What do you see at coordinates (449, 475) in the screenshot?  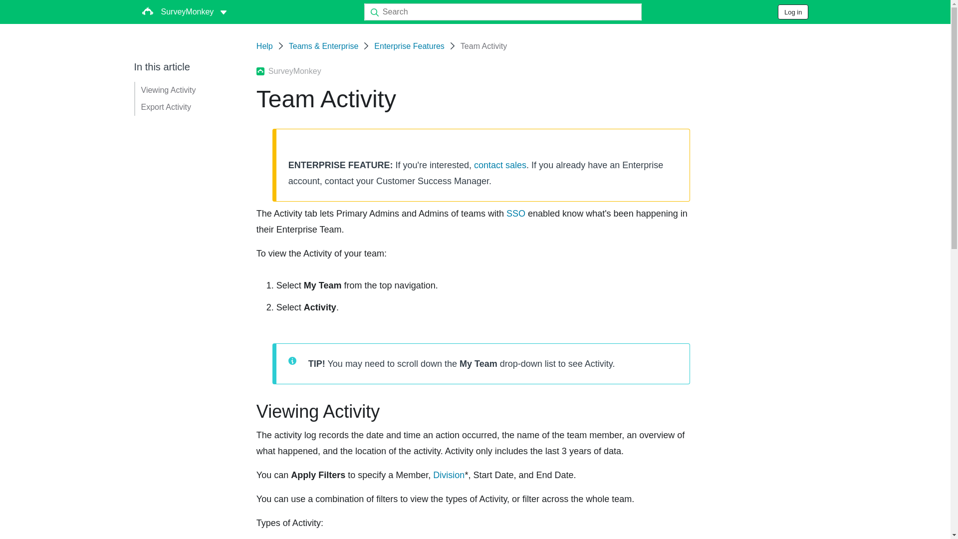 I see `Division` at bounding box center [449, 475].